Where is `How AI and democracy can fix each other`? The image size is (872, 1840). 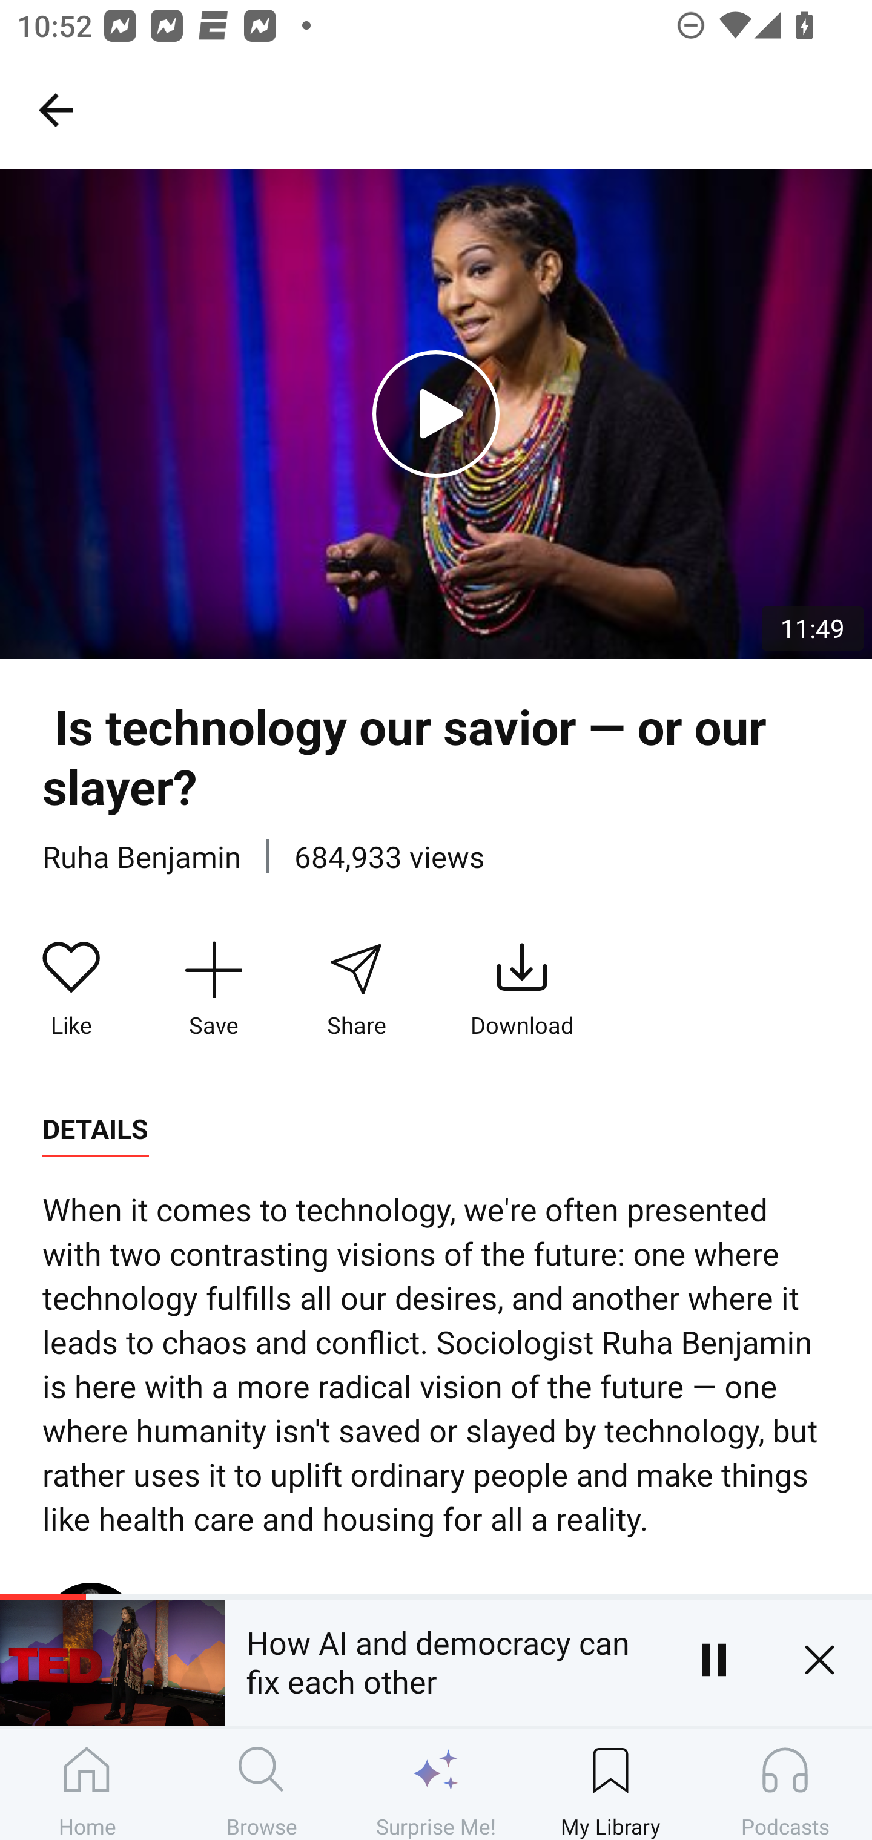 How AI and democracy can fix each other is located at coordinates (443, 1660).